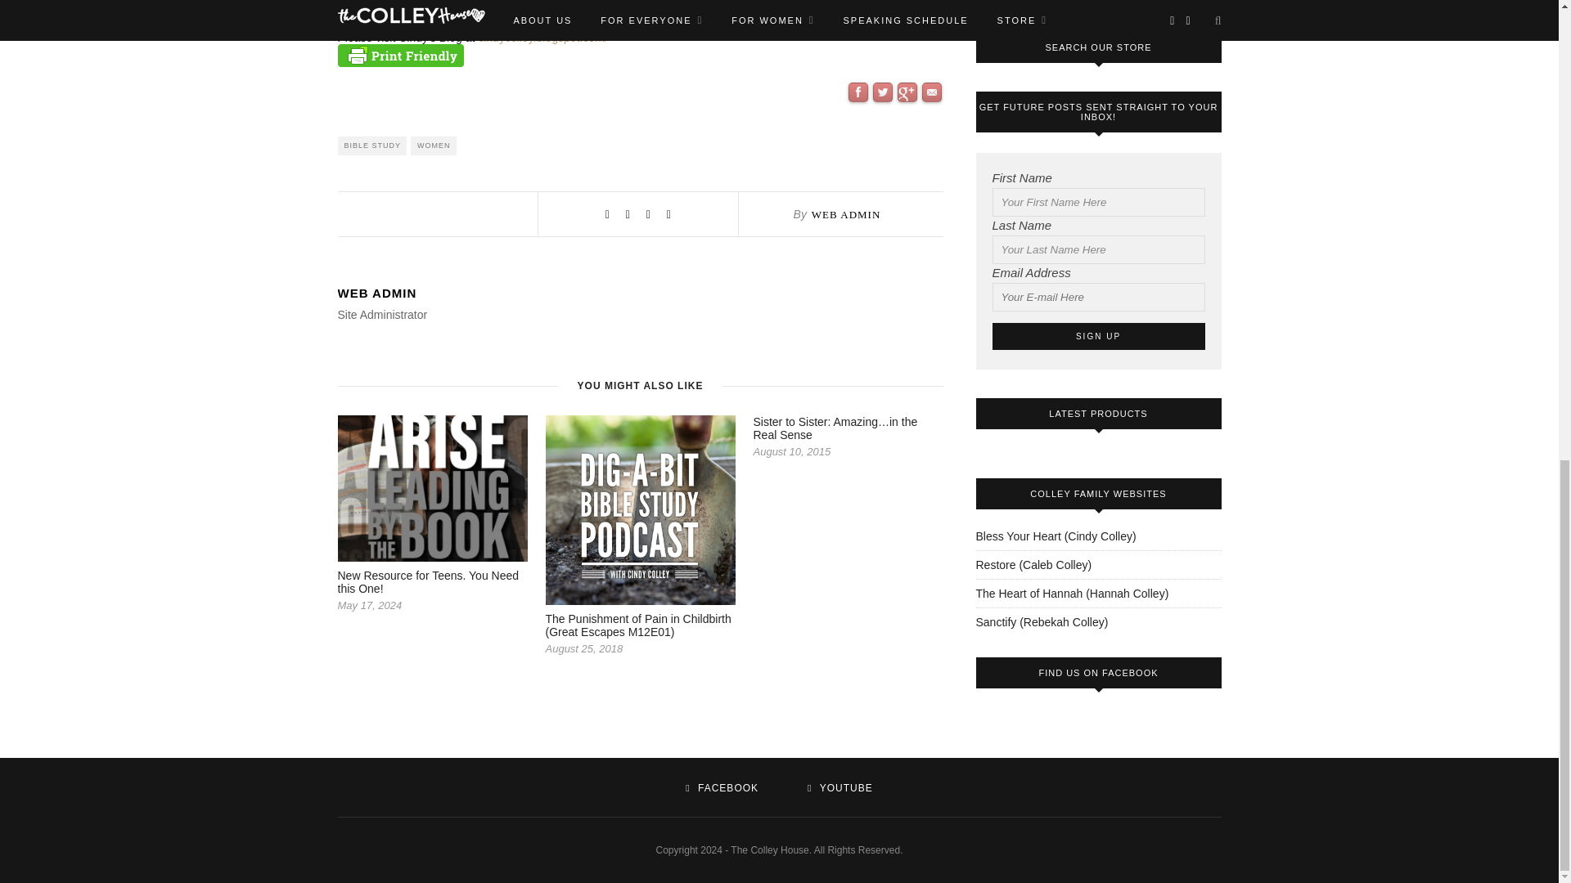  What do you see at coordinates (1098, 249) in the screenshot?
I see `Your Last Name Here` at bounding box center [1098, 249].